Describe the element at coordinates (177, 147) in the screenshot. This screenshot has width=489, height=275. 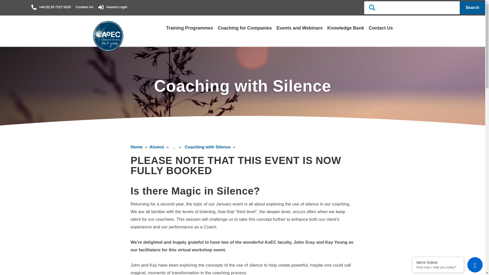
I see `Show more links` at that location.